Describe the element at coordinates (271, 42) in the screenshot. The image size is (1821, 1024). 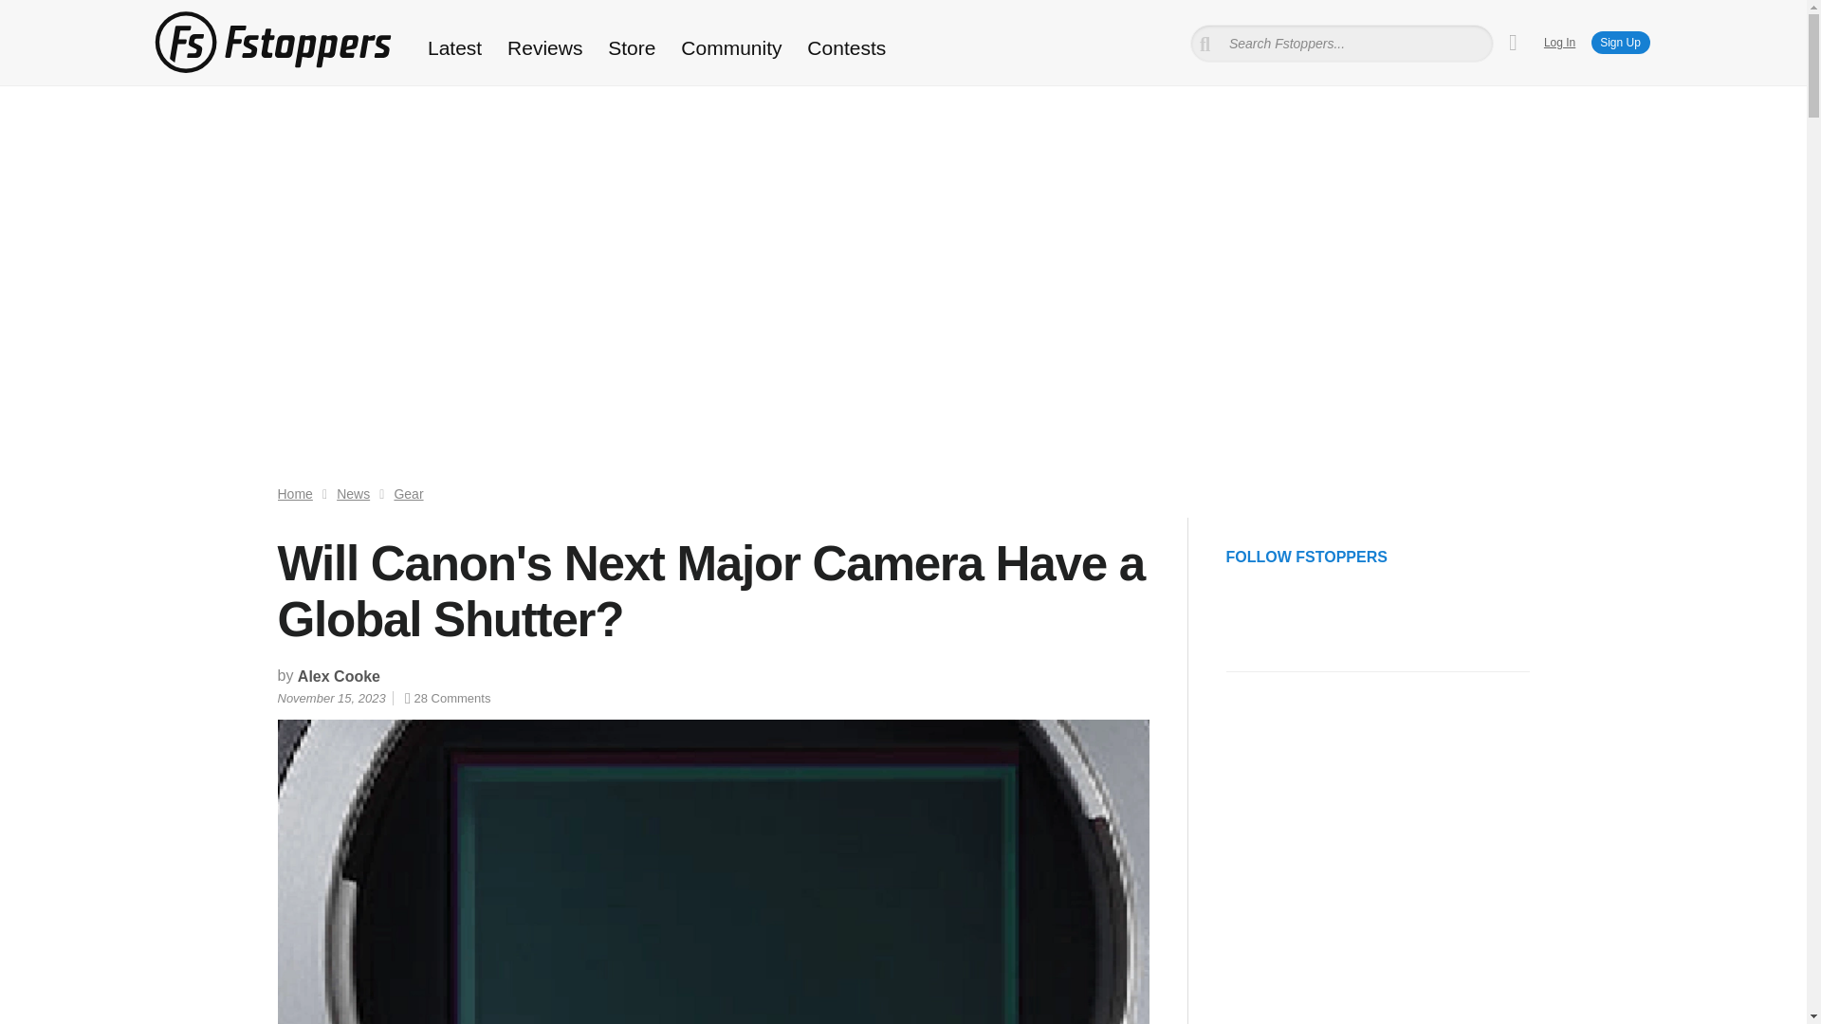
I see `Fstoppers` at that location.